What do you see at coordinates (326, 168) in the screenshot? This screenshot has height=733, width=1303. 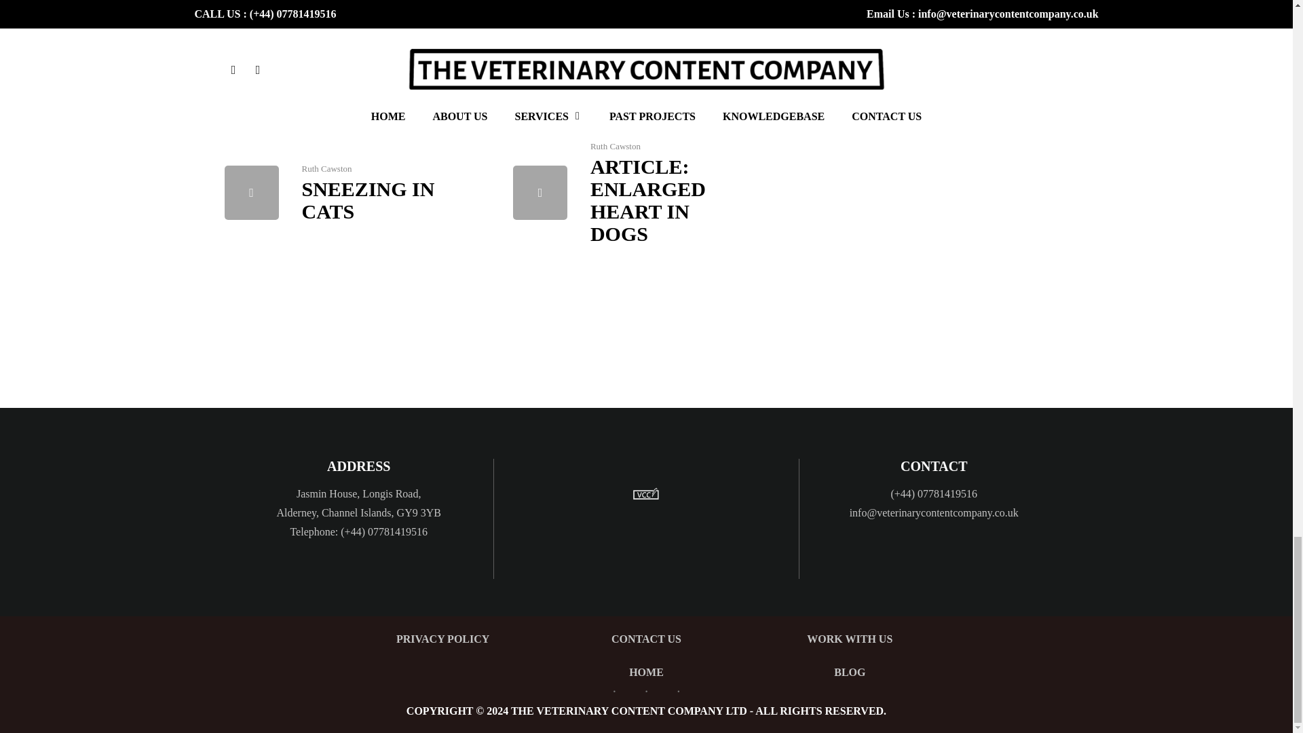 I see `Ruth Cawston` at bounding box center [326, 168].